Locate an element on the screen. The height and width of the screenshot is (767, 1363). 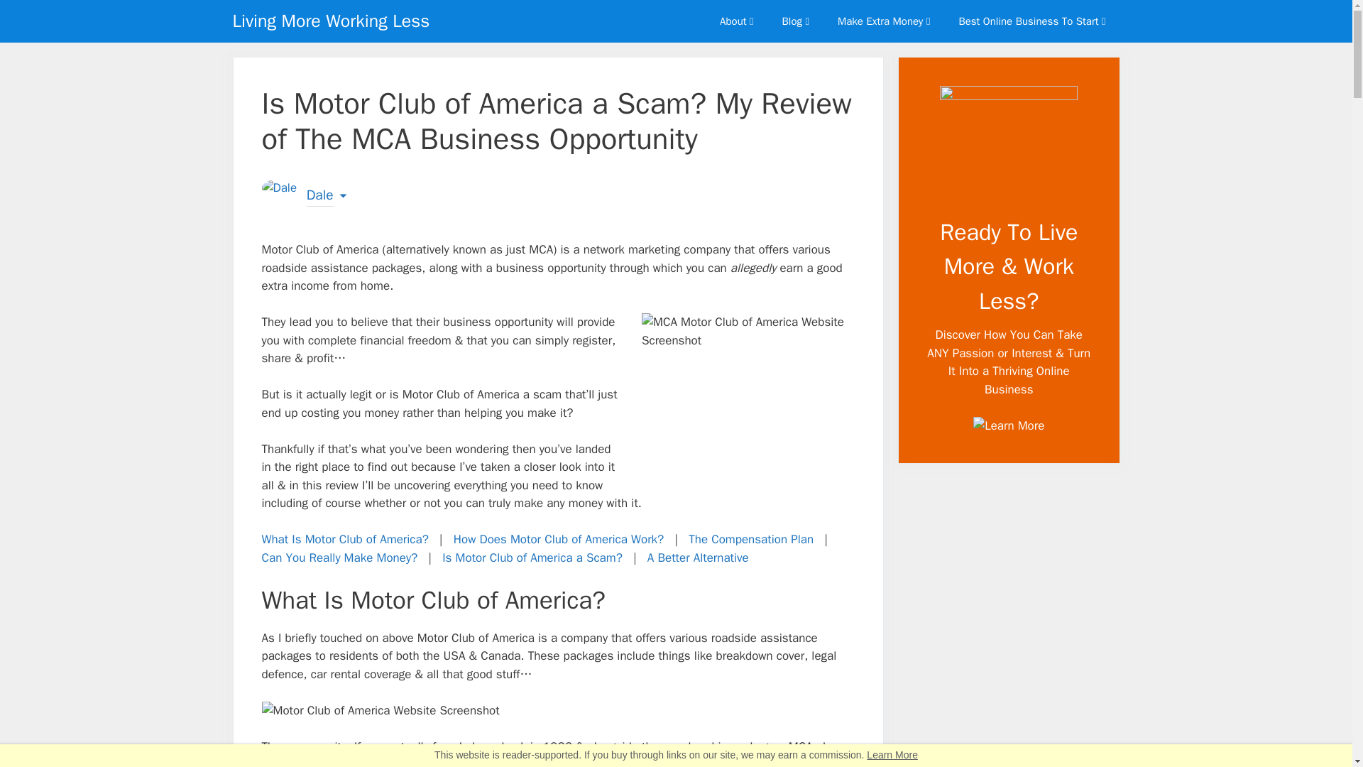
Can You Really Make Money? is located at coordinates (339, 557).